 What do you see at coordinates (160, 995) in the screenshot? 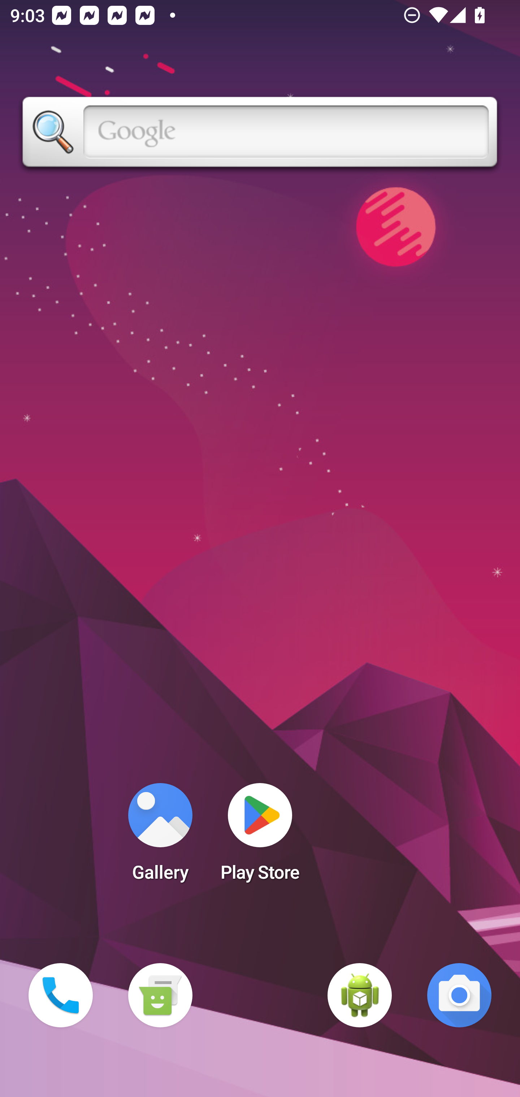
I see `Messaging` at bounding box center [160, 995].